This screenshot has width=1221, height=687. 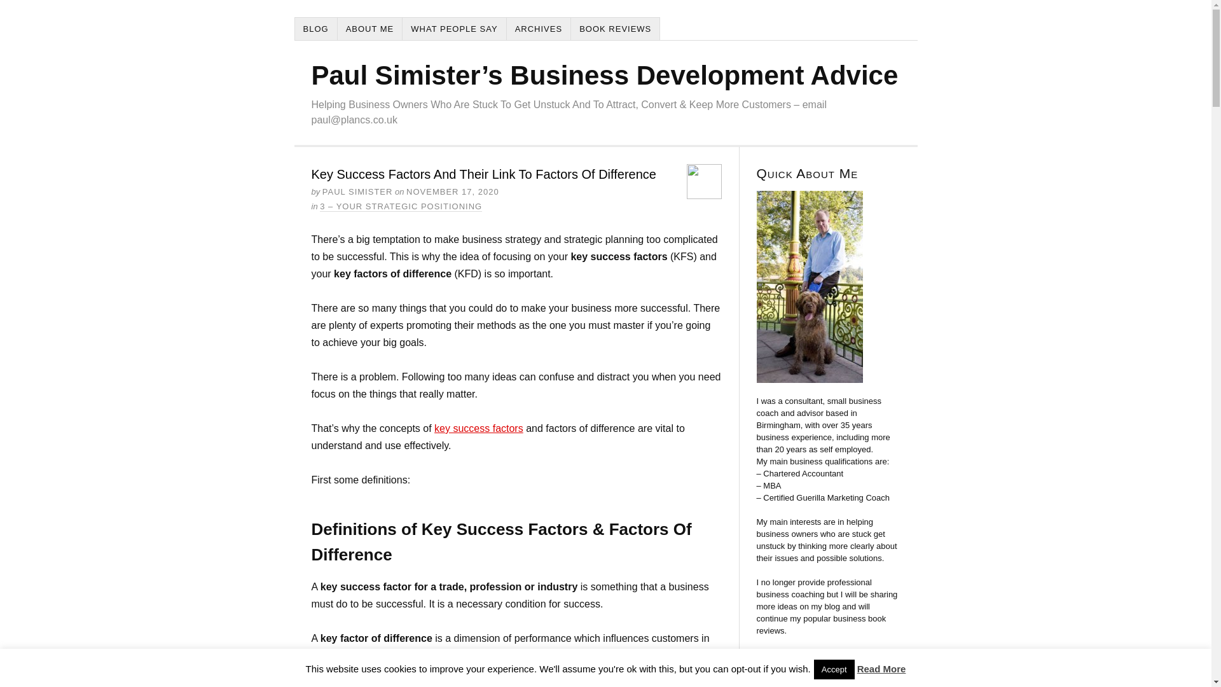 What do you see at coordinates (317, 29) in the screenshot?
I see `BLOG` at bounding box center [317, 29].